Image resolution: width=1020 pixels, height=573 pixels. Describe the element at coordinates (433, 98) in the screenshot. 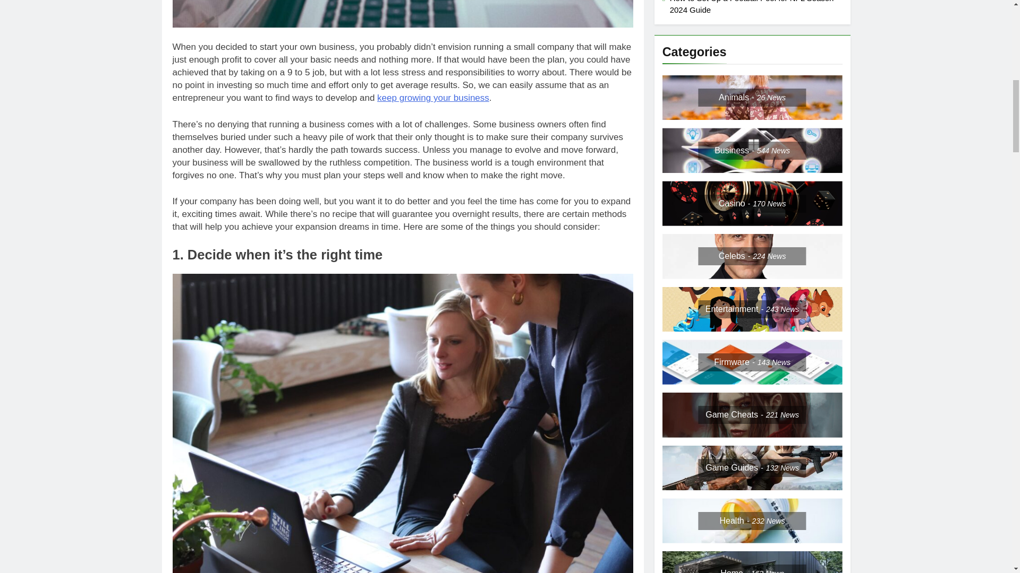

I see `keep growing your business` at that location.